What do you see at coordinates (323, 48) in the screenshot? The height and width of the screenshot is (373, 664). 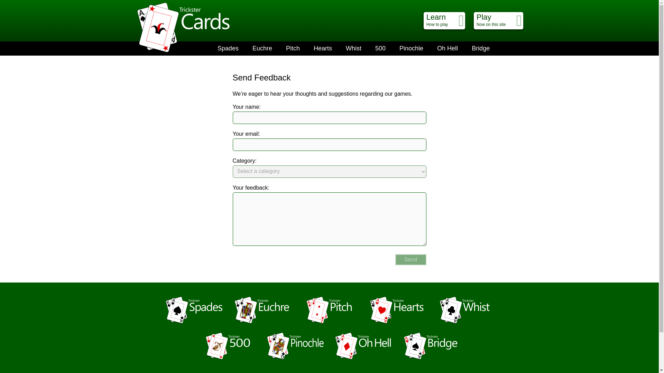 I see `Spades` at bounding box center [323, 48].